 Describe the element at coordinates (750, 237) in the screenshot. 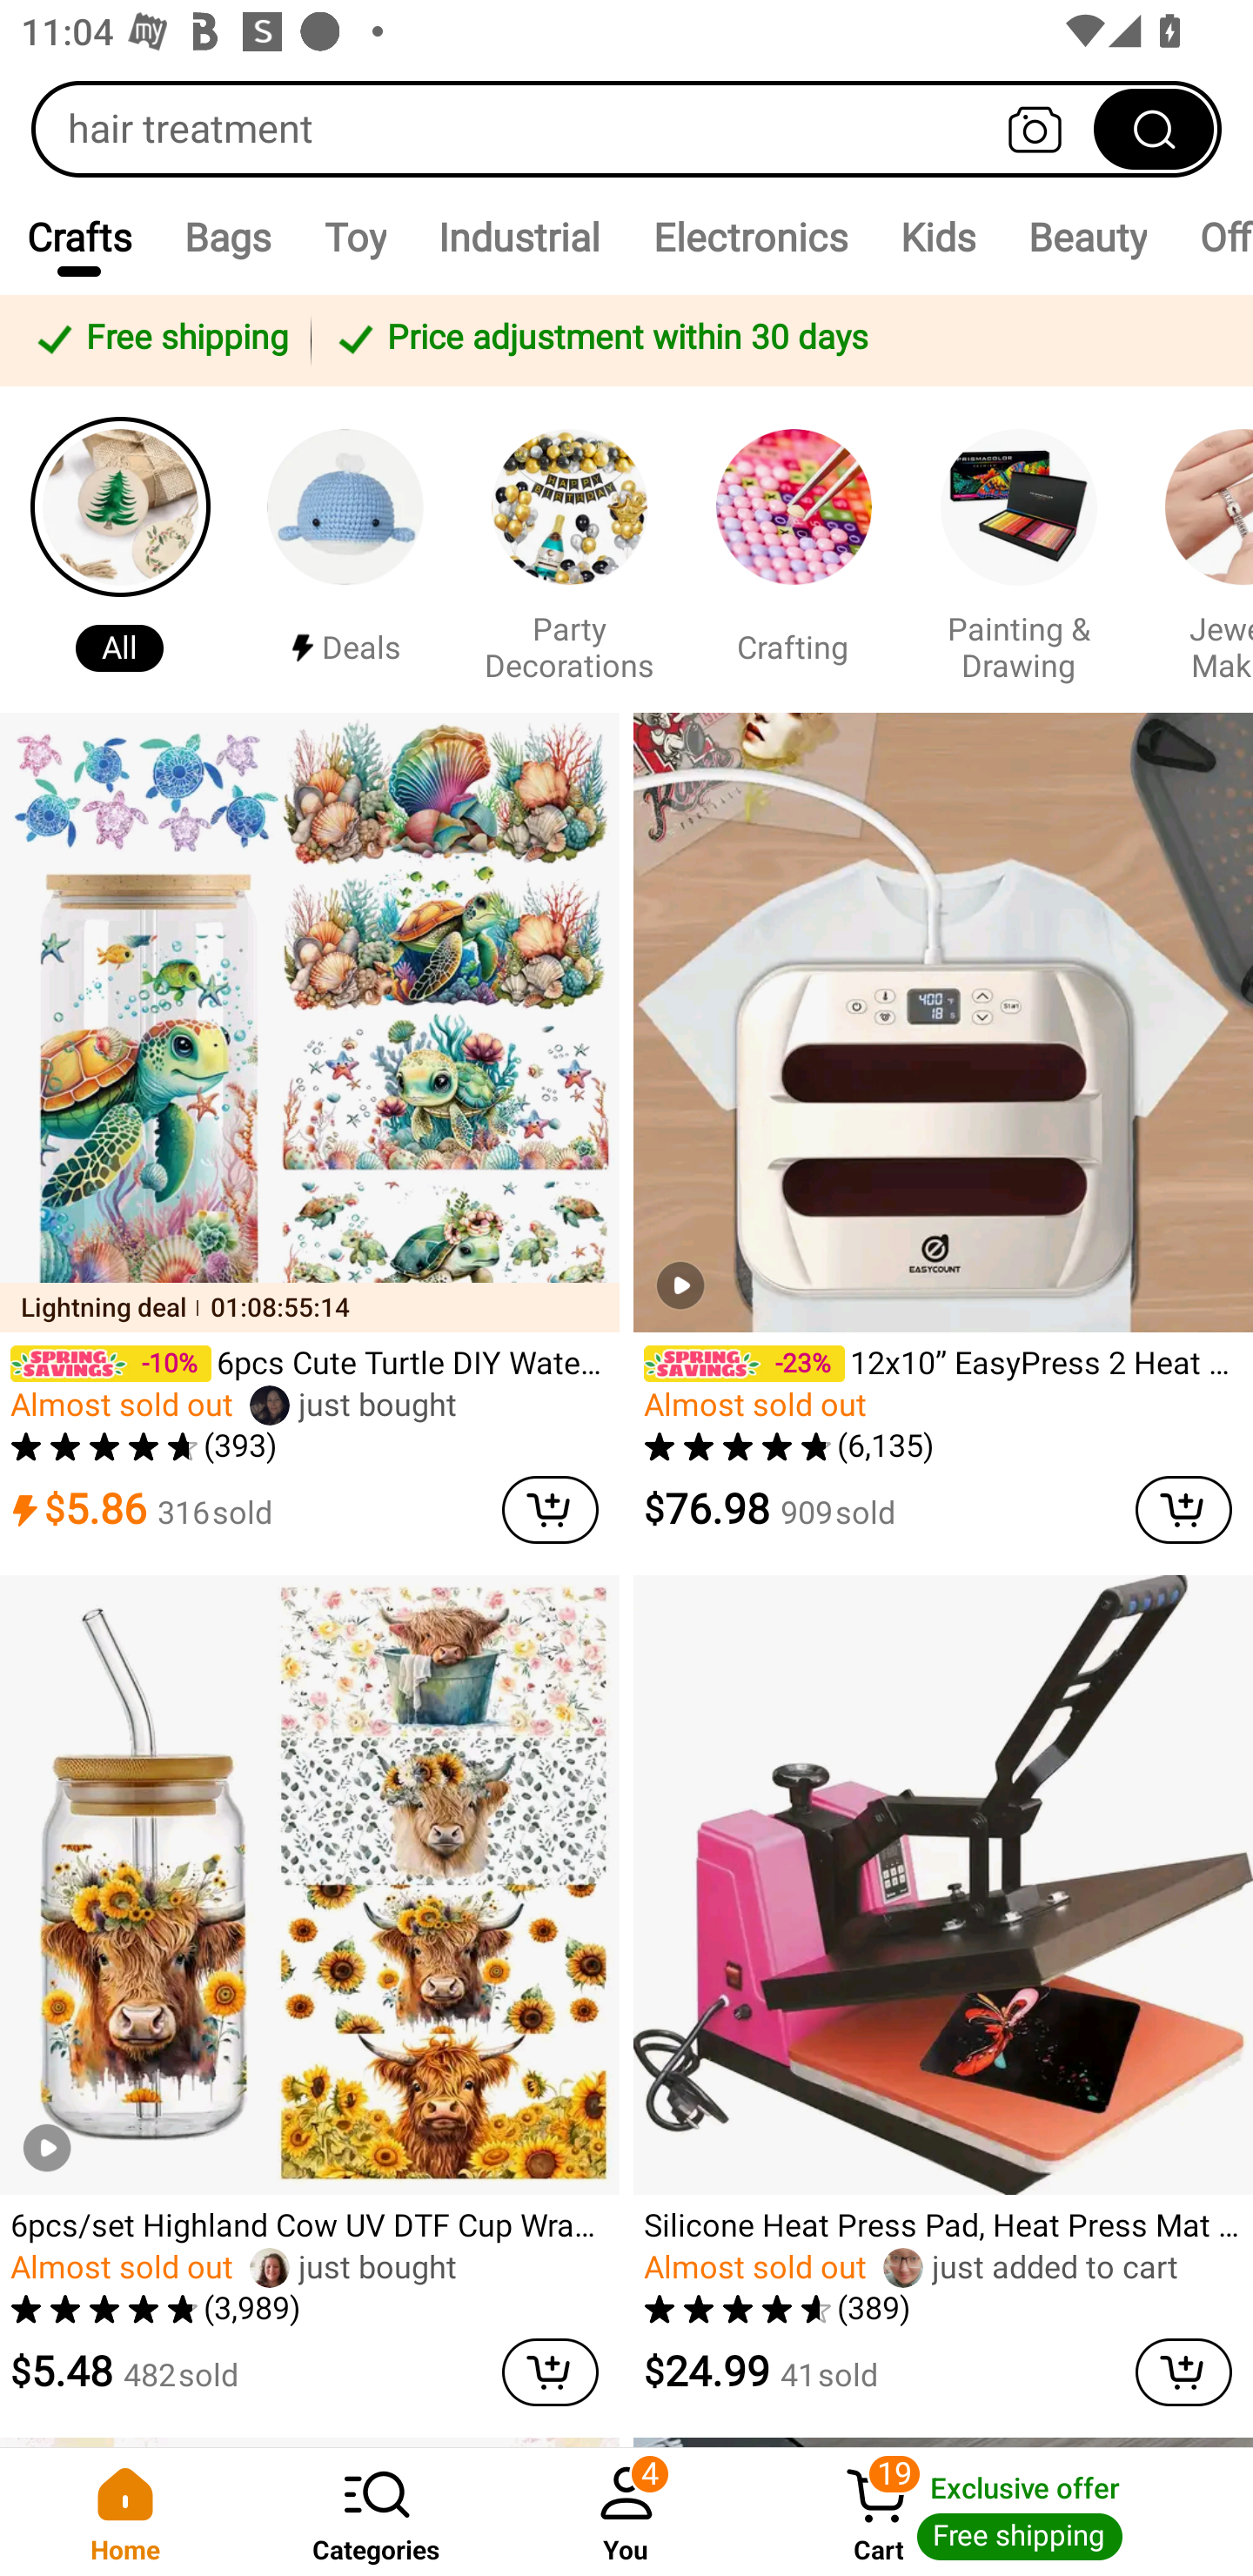

I see `Electronics` at that location.